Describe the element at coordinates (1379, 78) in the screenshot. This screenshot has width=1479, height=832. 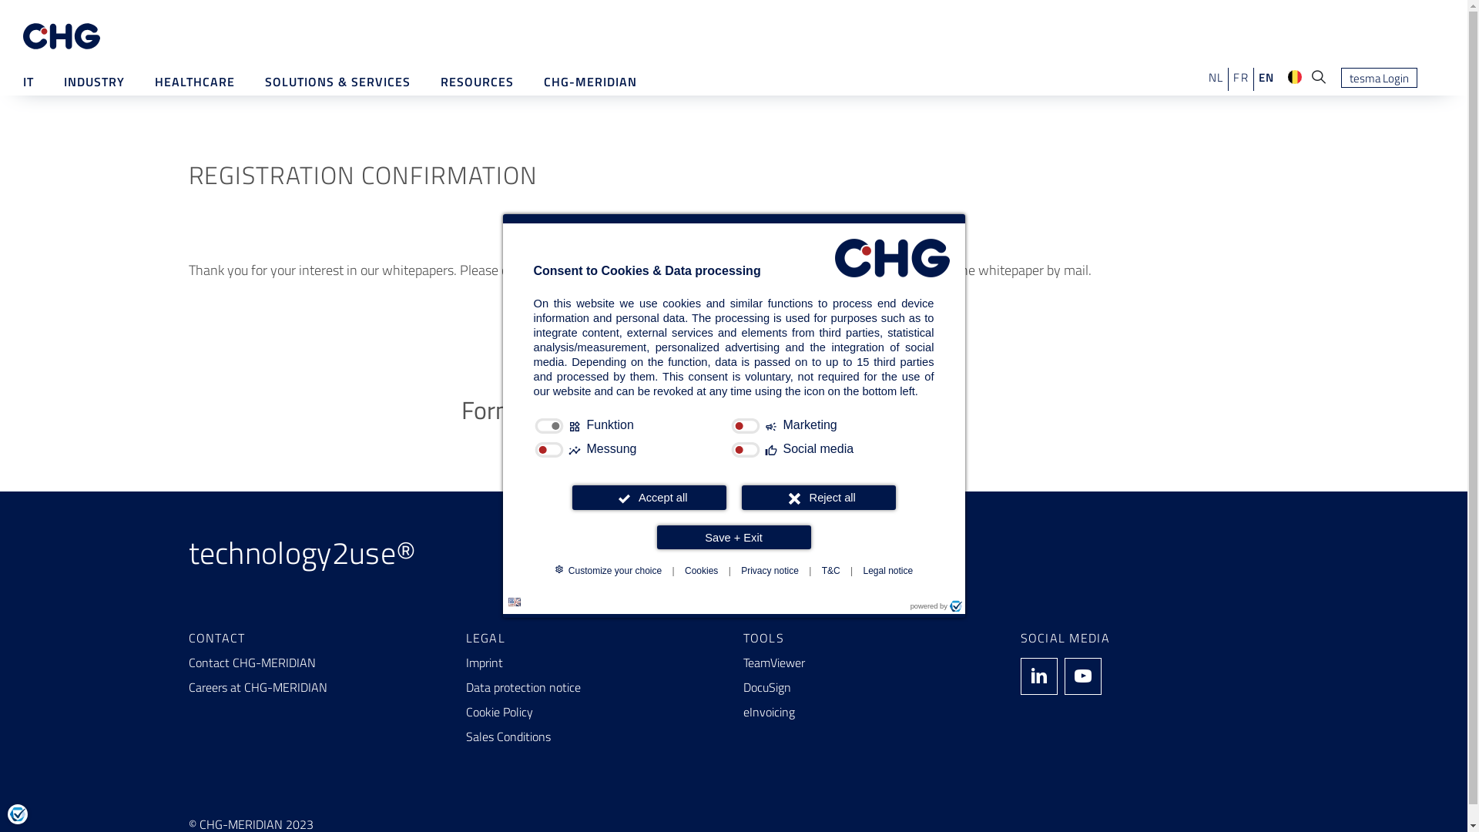
I see `tesma Login` at that location.